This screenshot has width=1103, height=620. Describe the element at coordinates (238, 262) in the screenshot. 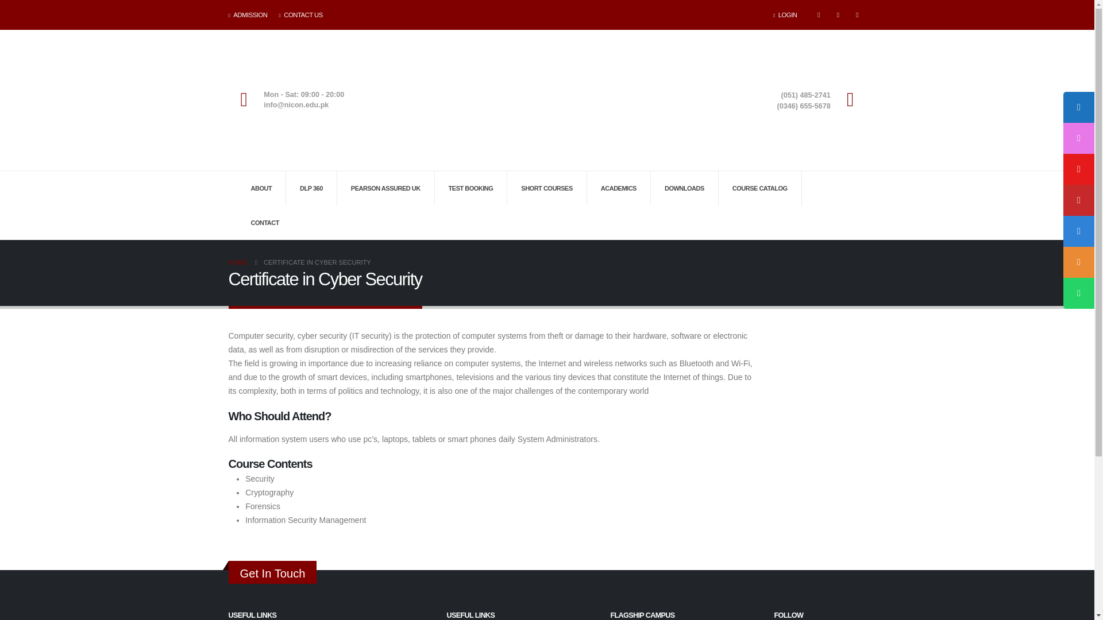

I see `Go to Home Page` at that location.